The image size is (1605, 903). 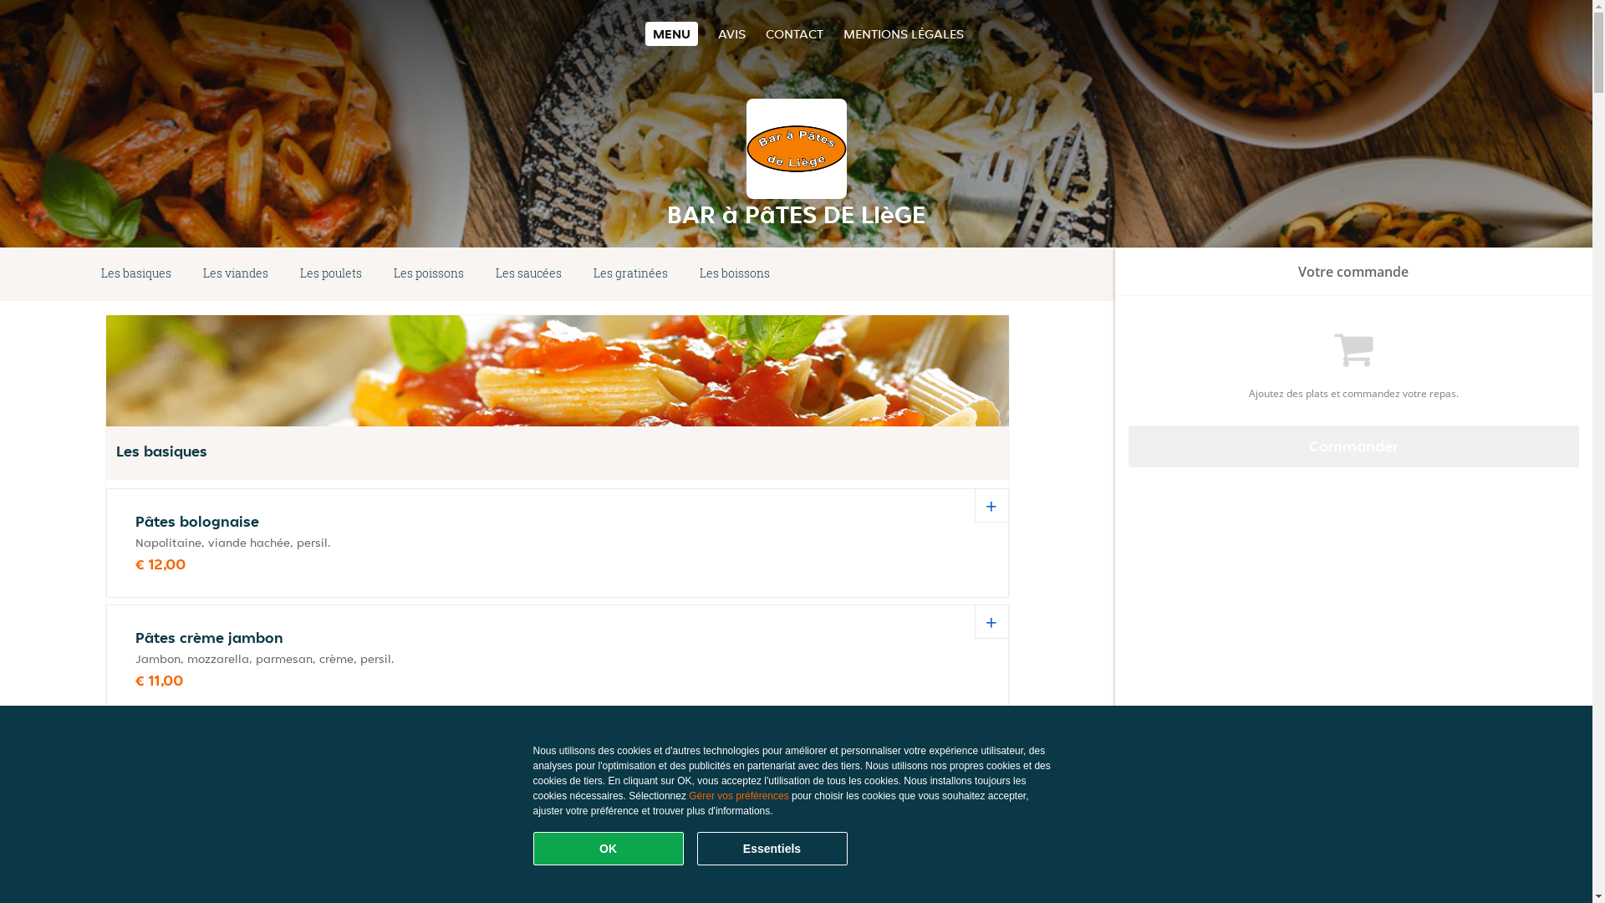 I want to click on OK, so click(x=609, y=849).